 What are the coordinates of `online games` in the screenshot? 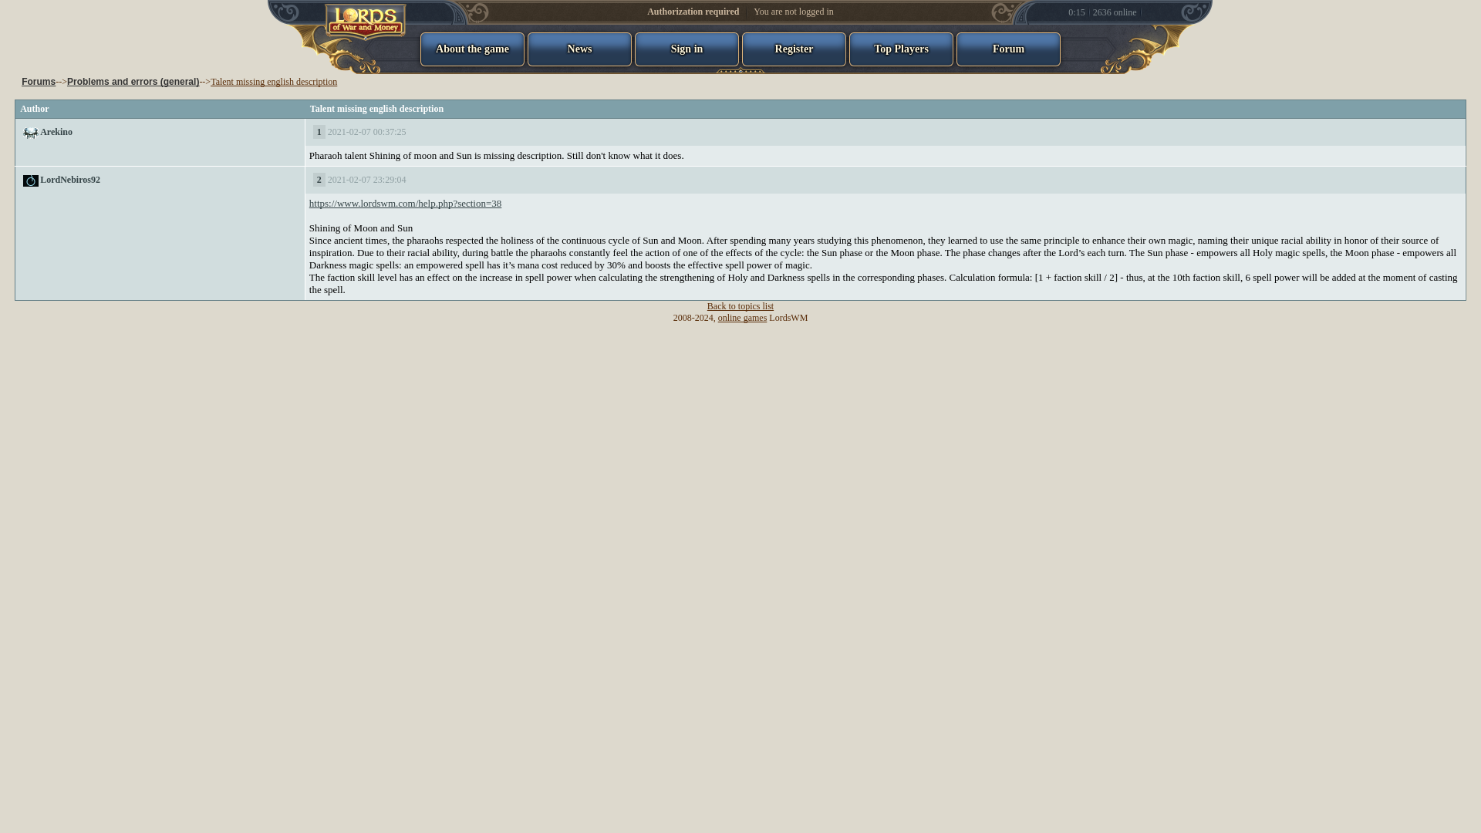 It's located at (742, 318).